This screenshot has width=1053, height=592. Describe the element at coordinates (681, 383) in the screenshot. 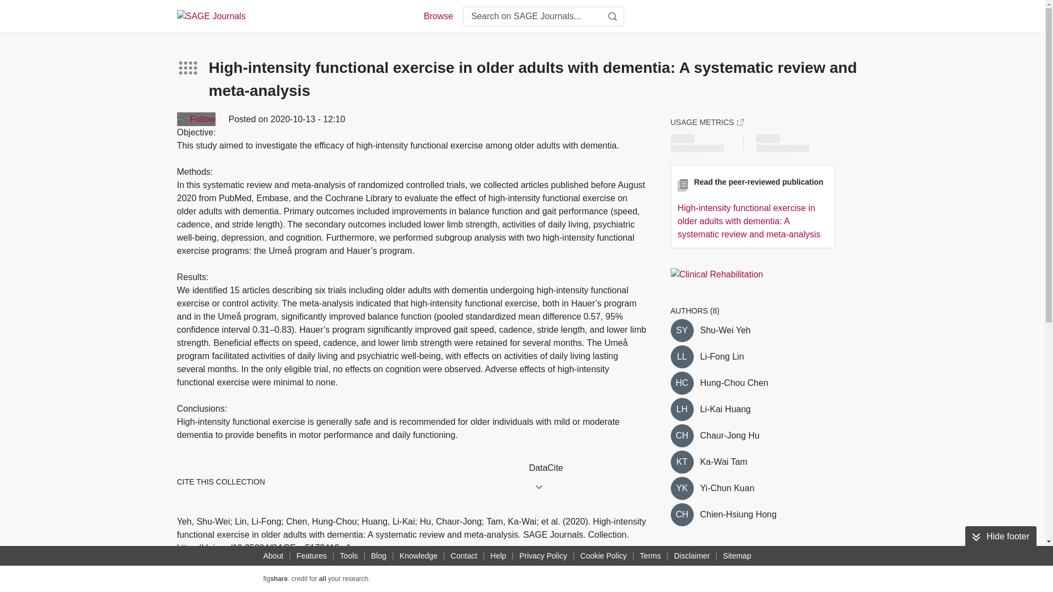

I see `Hung-Chou Chen` at that location.